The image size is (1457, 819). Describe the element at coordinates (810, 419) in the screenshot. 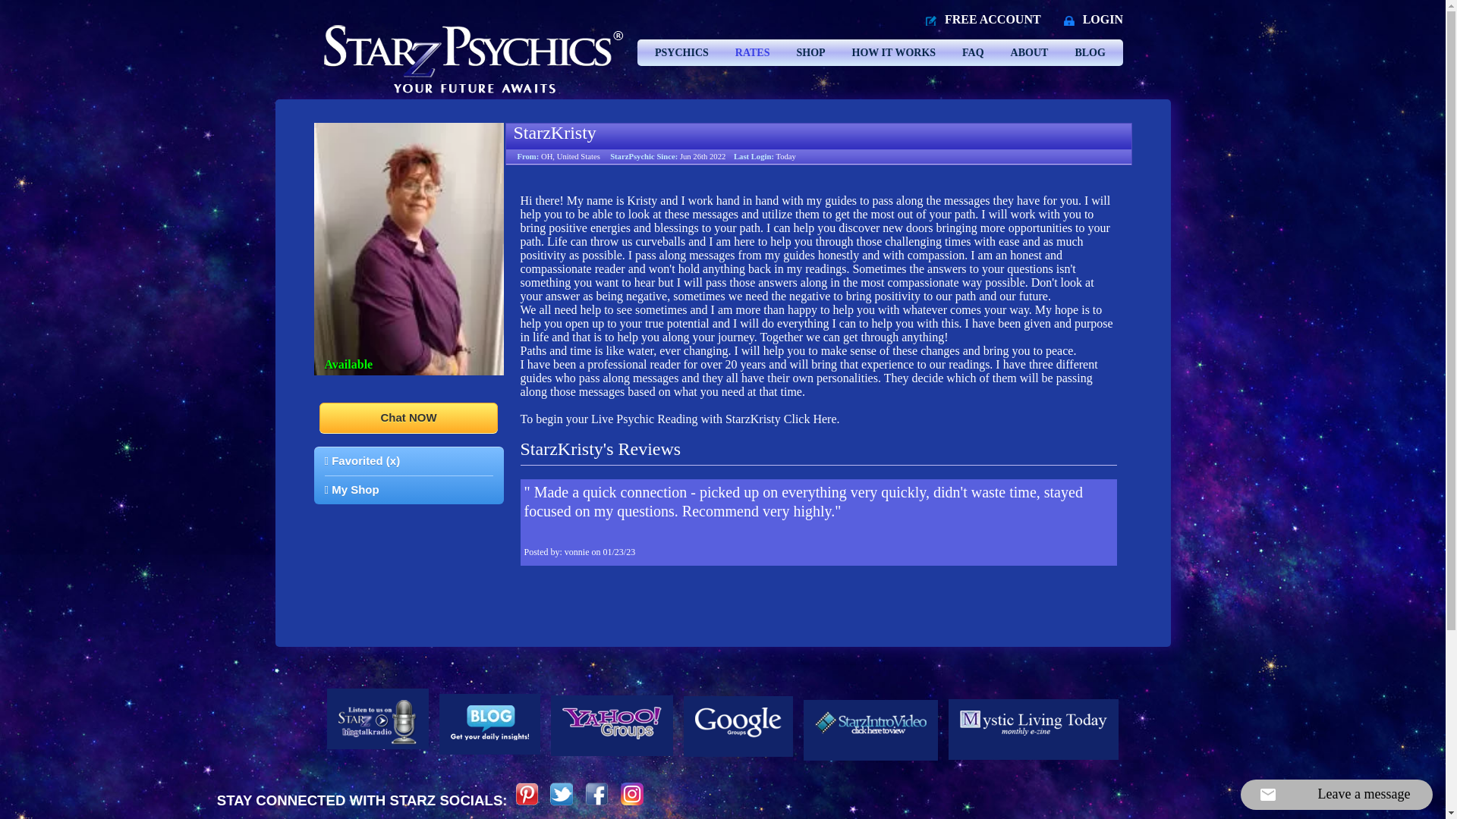

I see `Click Here` at that location.